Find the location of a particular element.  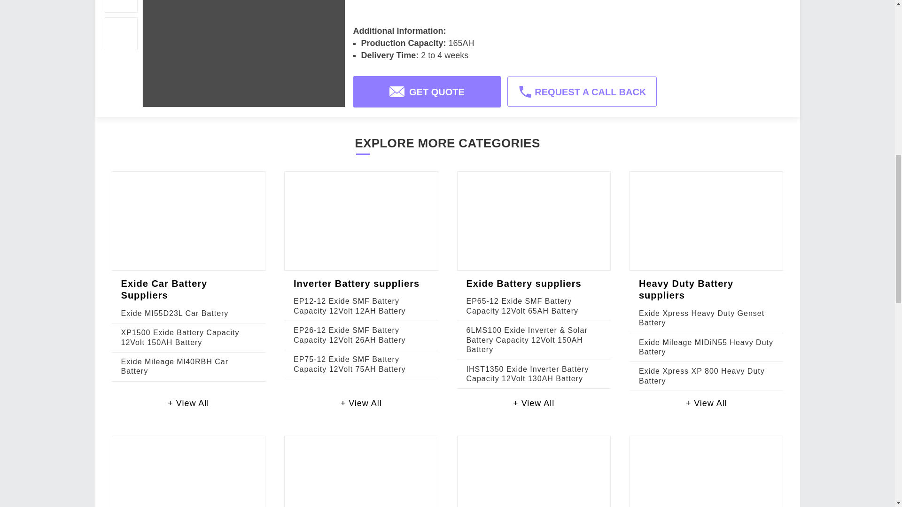

Inverter Battery suppliers is located at coordinates (356, 283).